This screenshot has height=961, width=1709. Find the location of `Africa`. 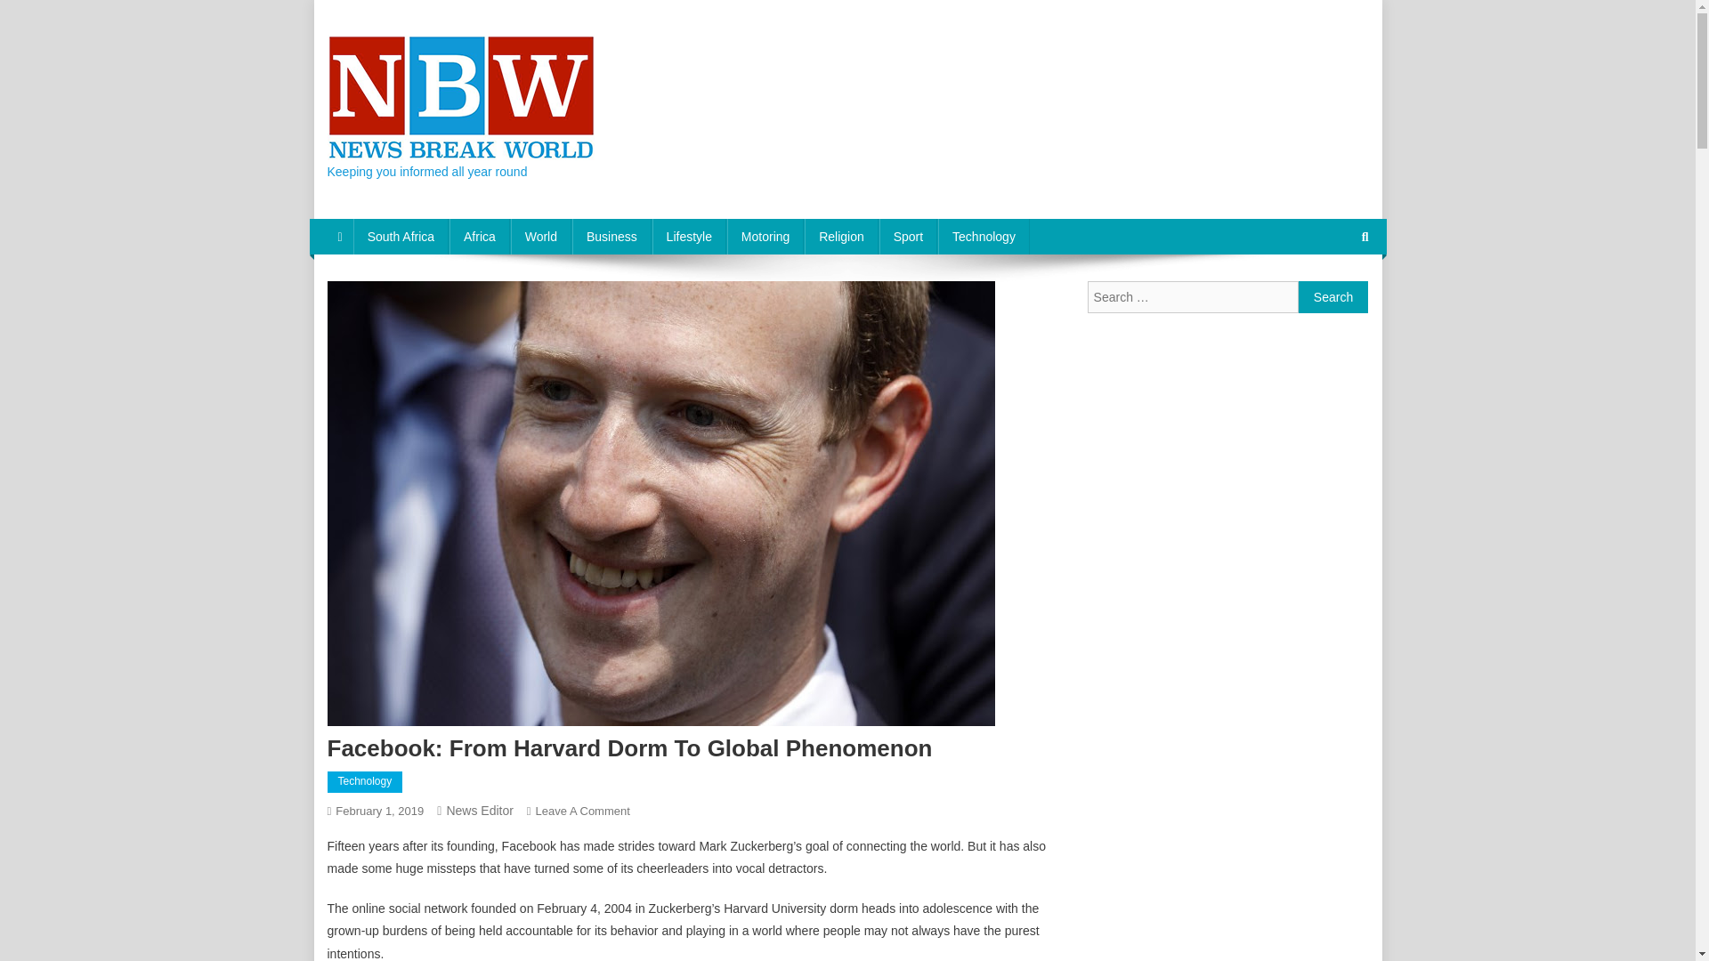

Africa is located at coordinates (479, 237).